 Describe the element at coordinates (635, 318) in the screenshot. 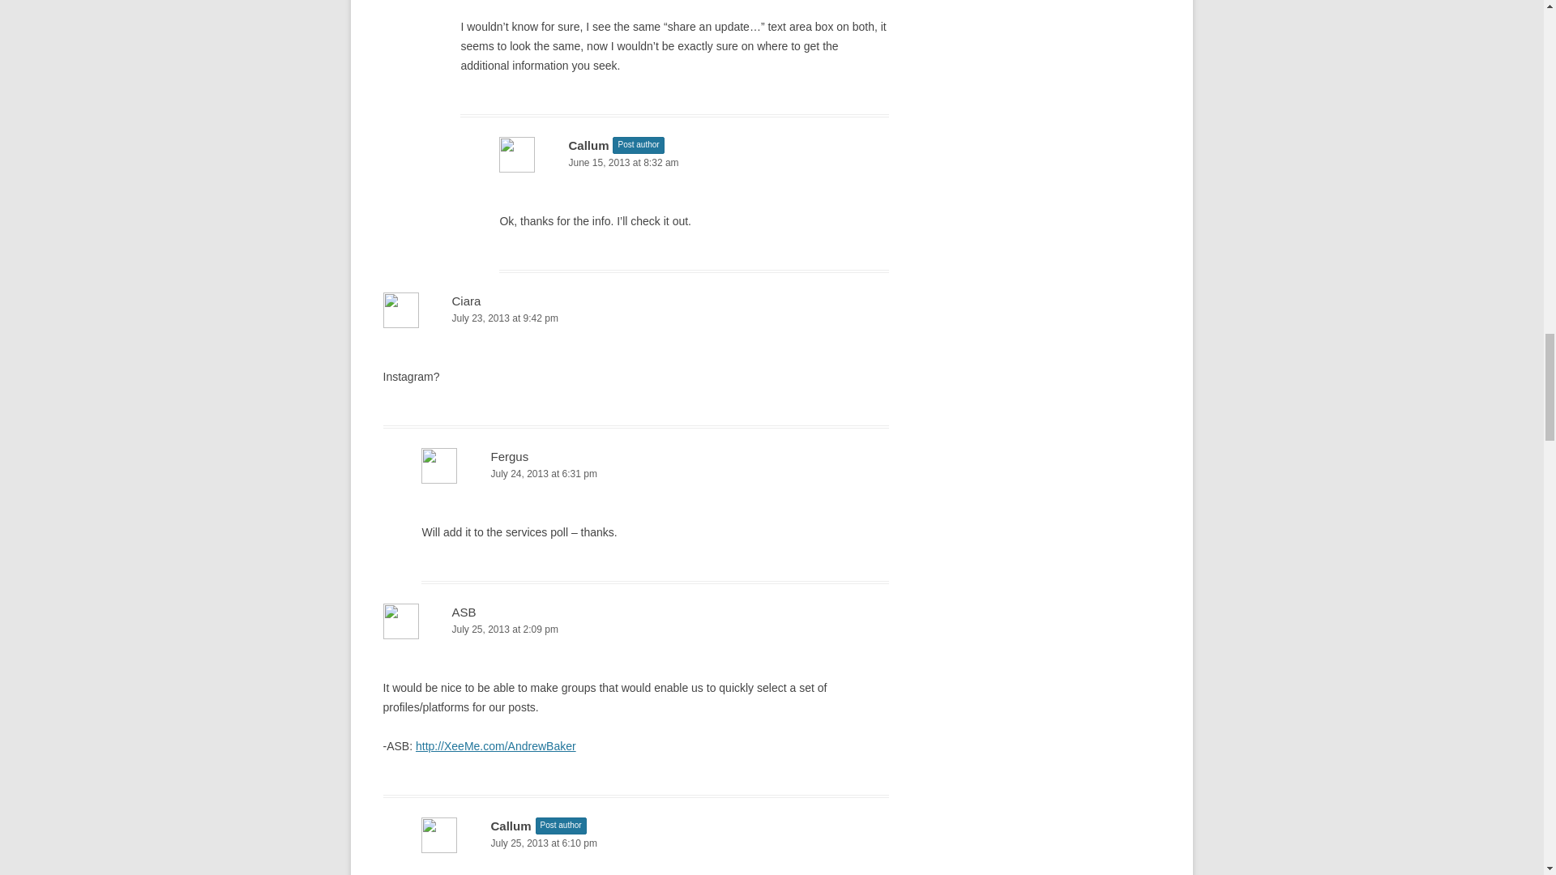

I see `July 23, 2013 at 9:42 pm` at that location.